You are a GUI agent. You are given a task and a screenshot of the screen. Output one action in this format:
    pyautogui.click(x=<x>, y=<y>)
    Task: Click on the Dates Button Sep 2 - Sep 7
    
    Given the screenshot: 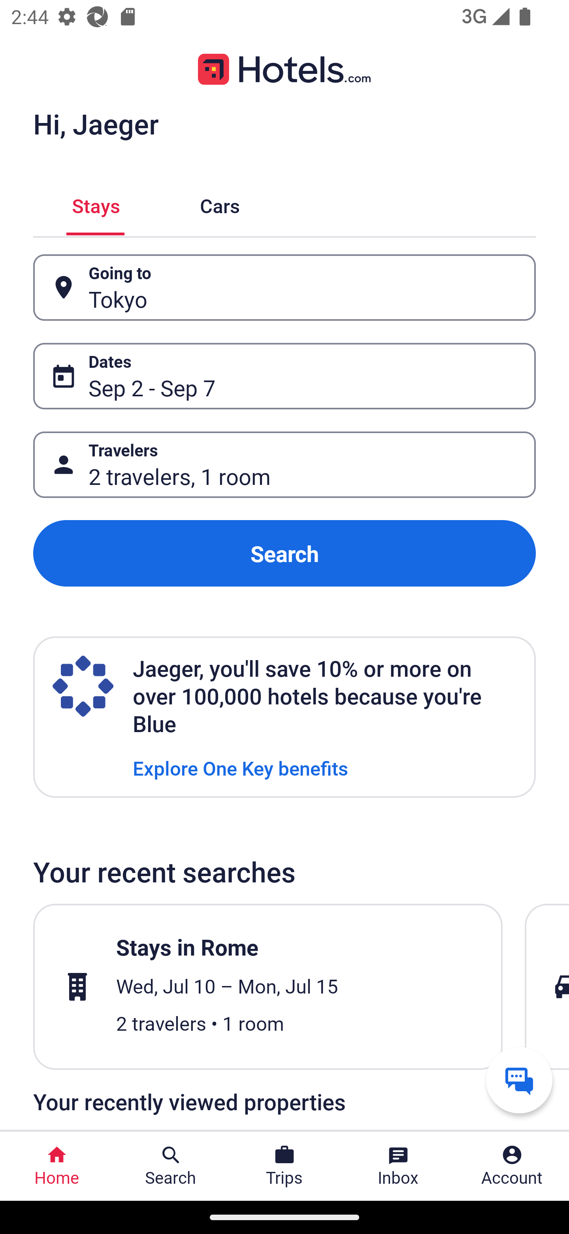 What is the action you would take?
    pyautogui.click(x=284, y=376)
    